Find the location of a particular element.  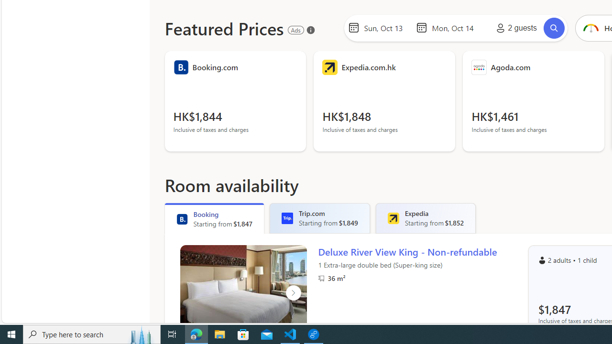

Expedia is located at coordinates (393, 218).